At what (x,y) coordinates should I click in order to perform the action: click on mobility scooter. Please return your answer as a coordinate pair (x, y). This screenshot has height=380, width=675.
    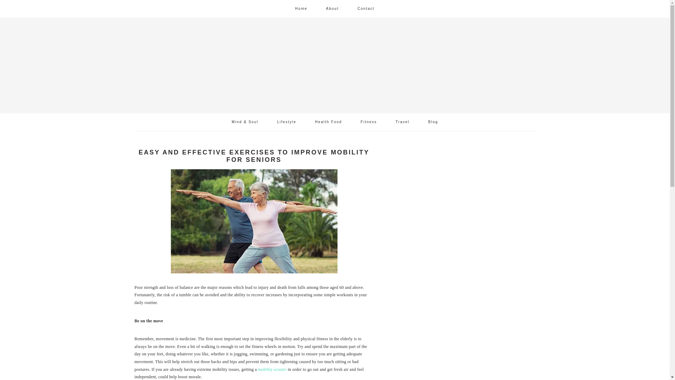
    Looking at the image, I should click on (272, 369).